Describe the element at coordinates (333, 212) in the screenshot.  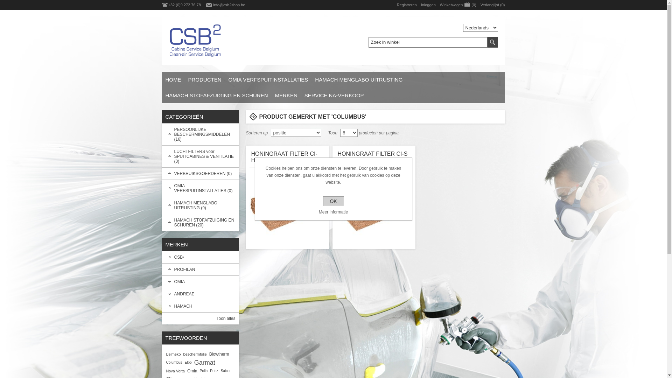
I see `Meer informatie` at that location.